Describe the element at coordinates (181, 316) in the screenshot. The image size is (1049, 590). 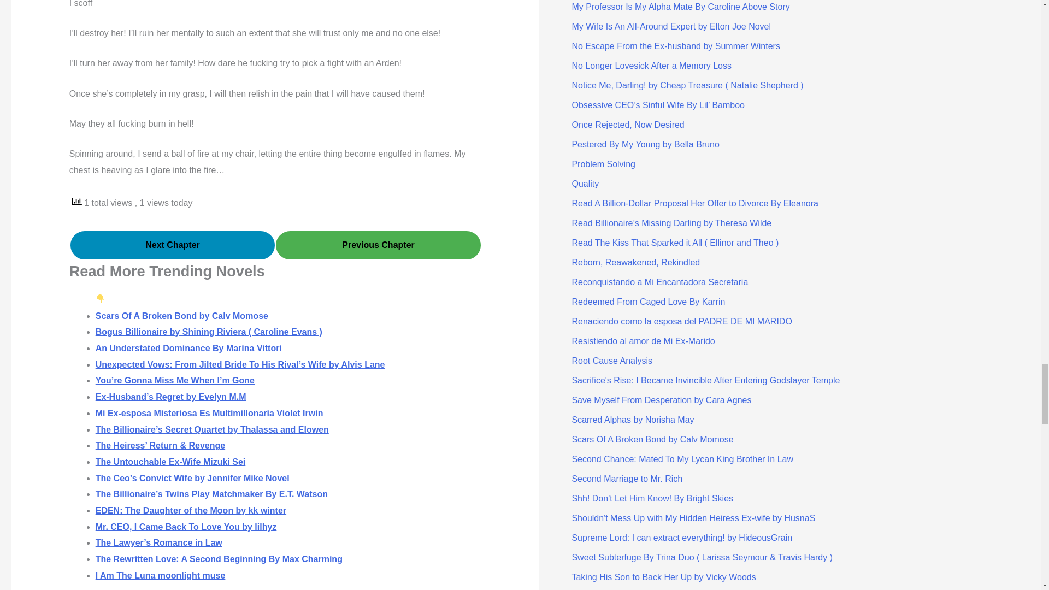
I see `Scars Of A Broken Bond by Calv Momose` at that location.